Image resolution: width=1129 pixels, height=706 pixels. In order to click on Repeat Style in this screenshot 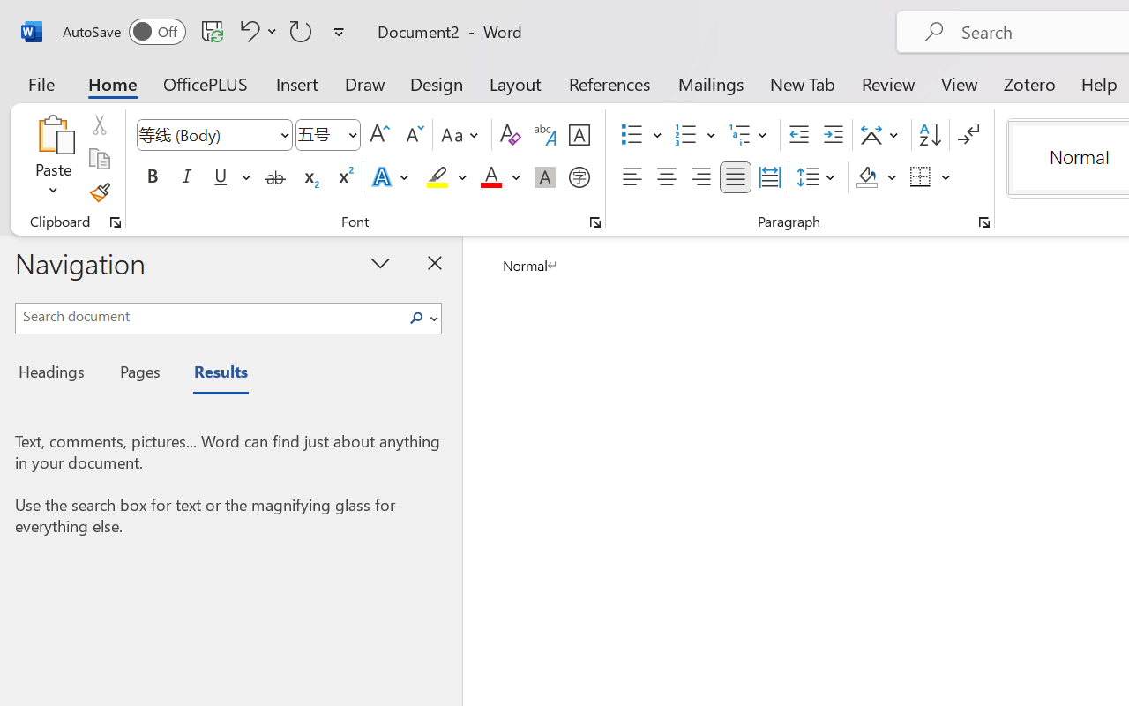, I will do `click(301, 31)`.